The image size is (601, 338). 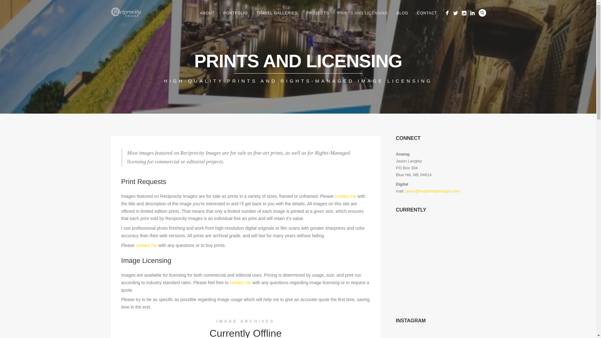 What do you see at coordinates (240, 283) in the screenshot?
I see `contact me` at bounding box center [240, 283].